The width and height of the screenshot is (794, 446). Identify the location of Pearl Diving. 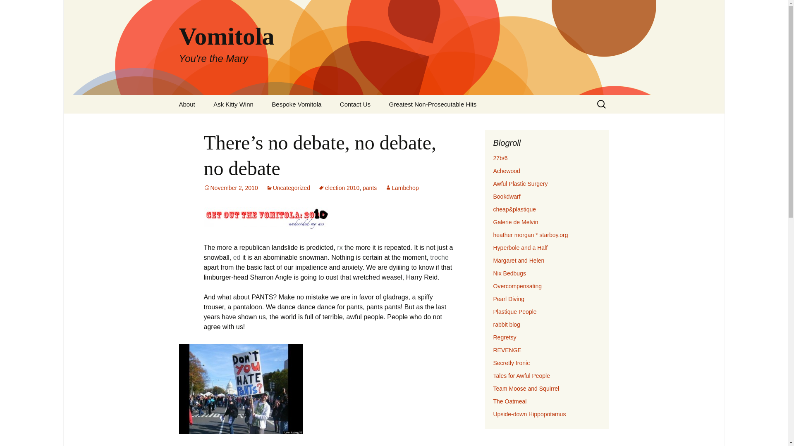
(509, 299).